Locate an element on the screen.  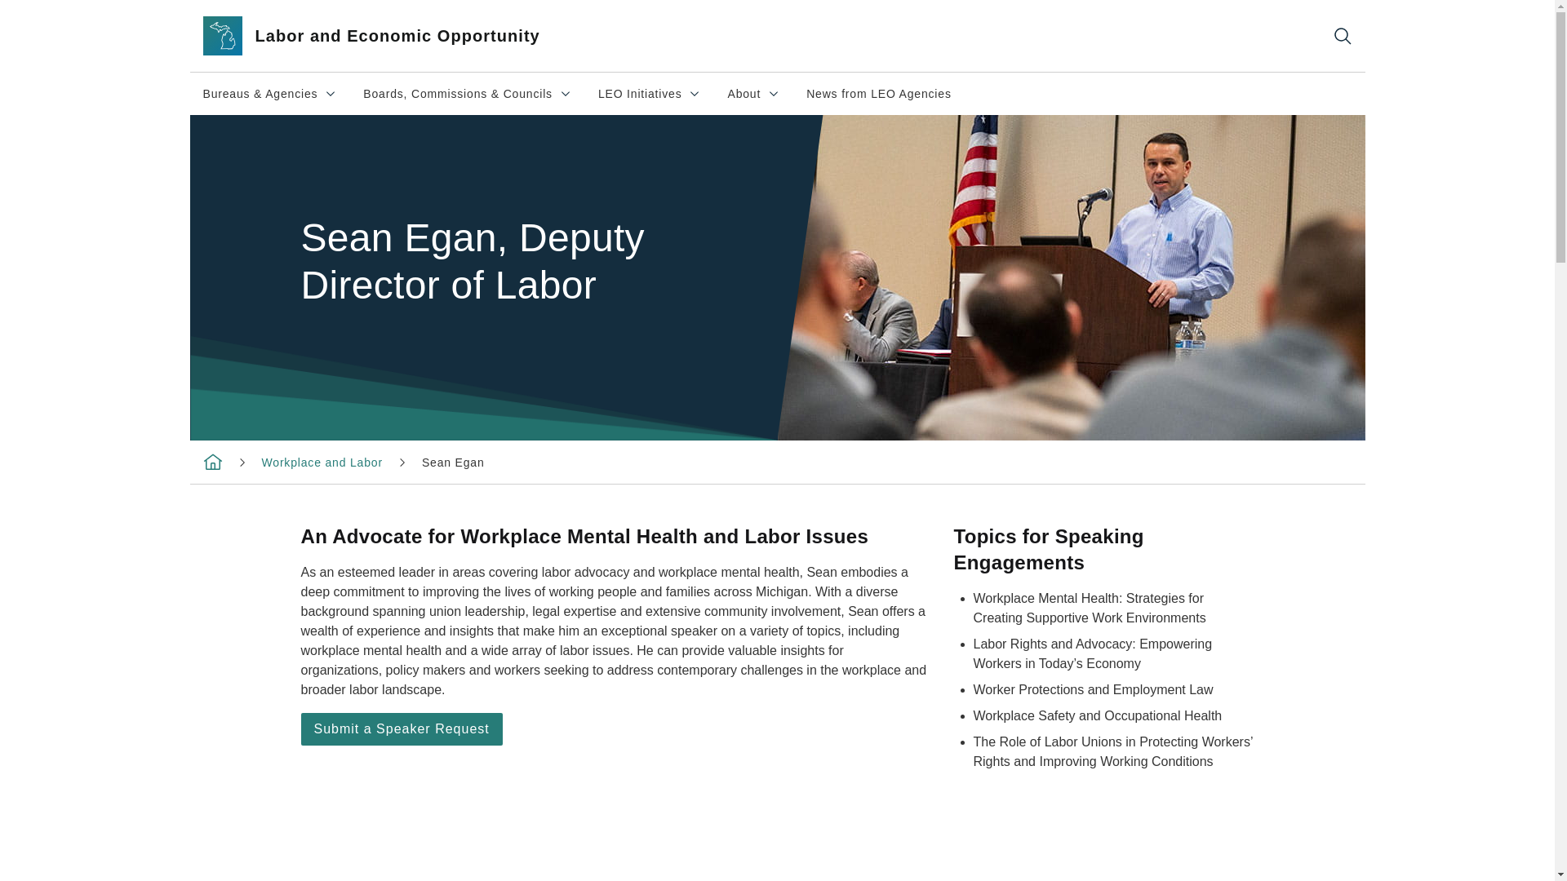
Workplace and Labor is located at coordinates (650, 93).